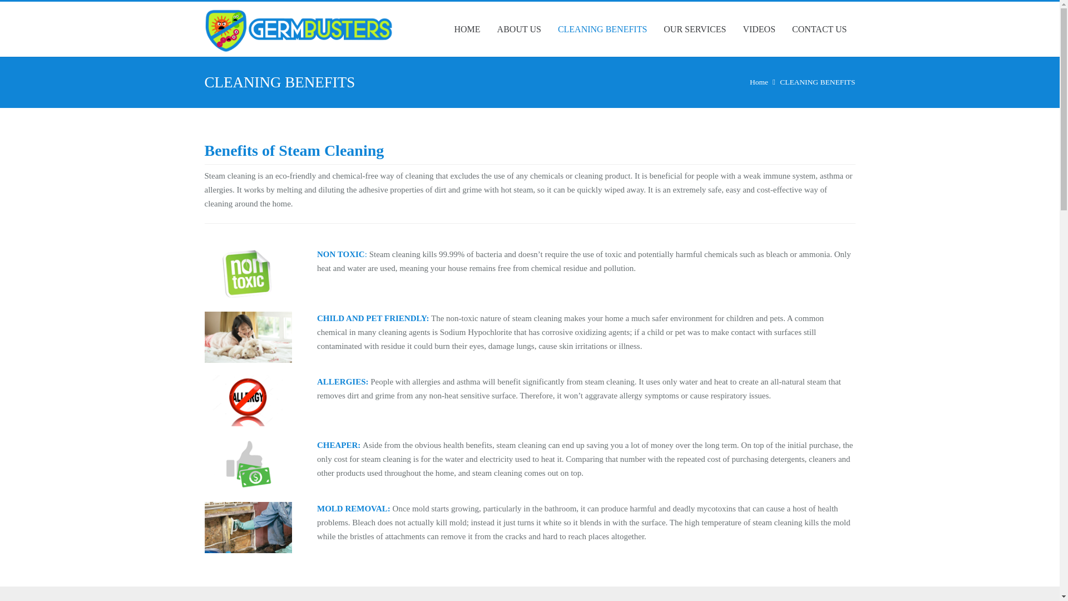  Describe the element at coordinates (759, 29) in the screenshot. I see `VIDEOS` at that location.